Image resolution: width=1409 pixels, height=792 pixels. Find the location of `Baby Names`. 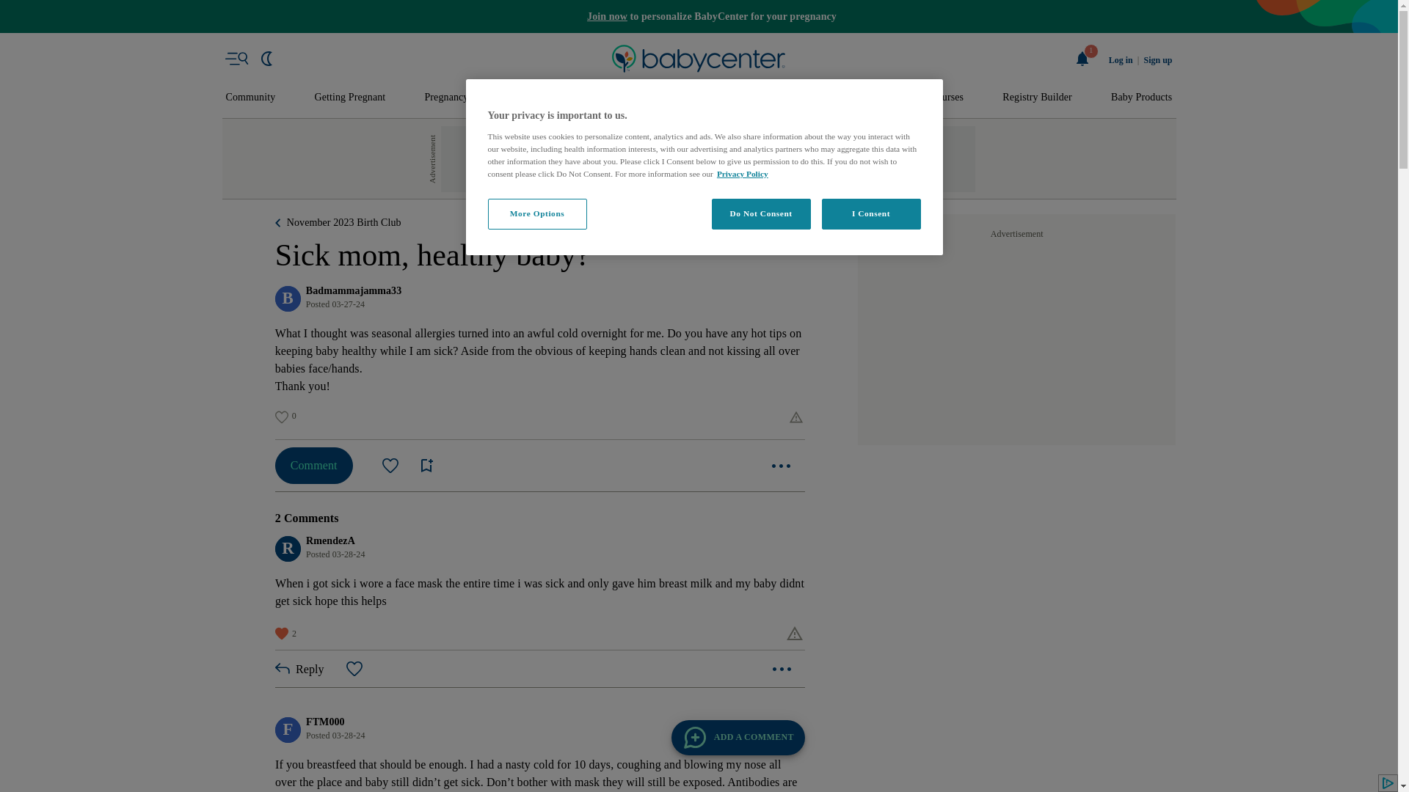

Baby Names is located at coordinates (534, 98).